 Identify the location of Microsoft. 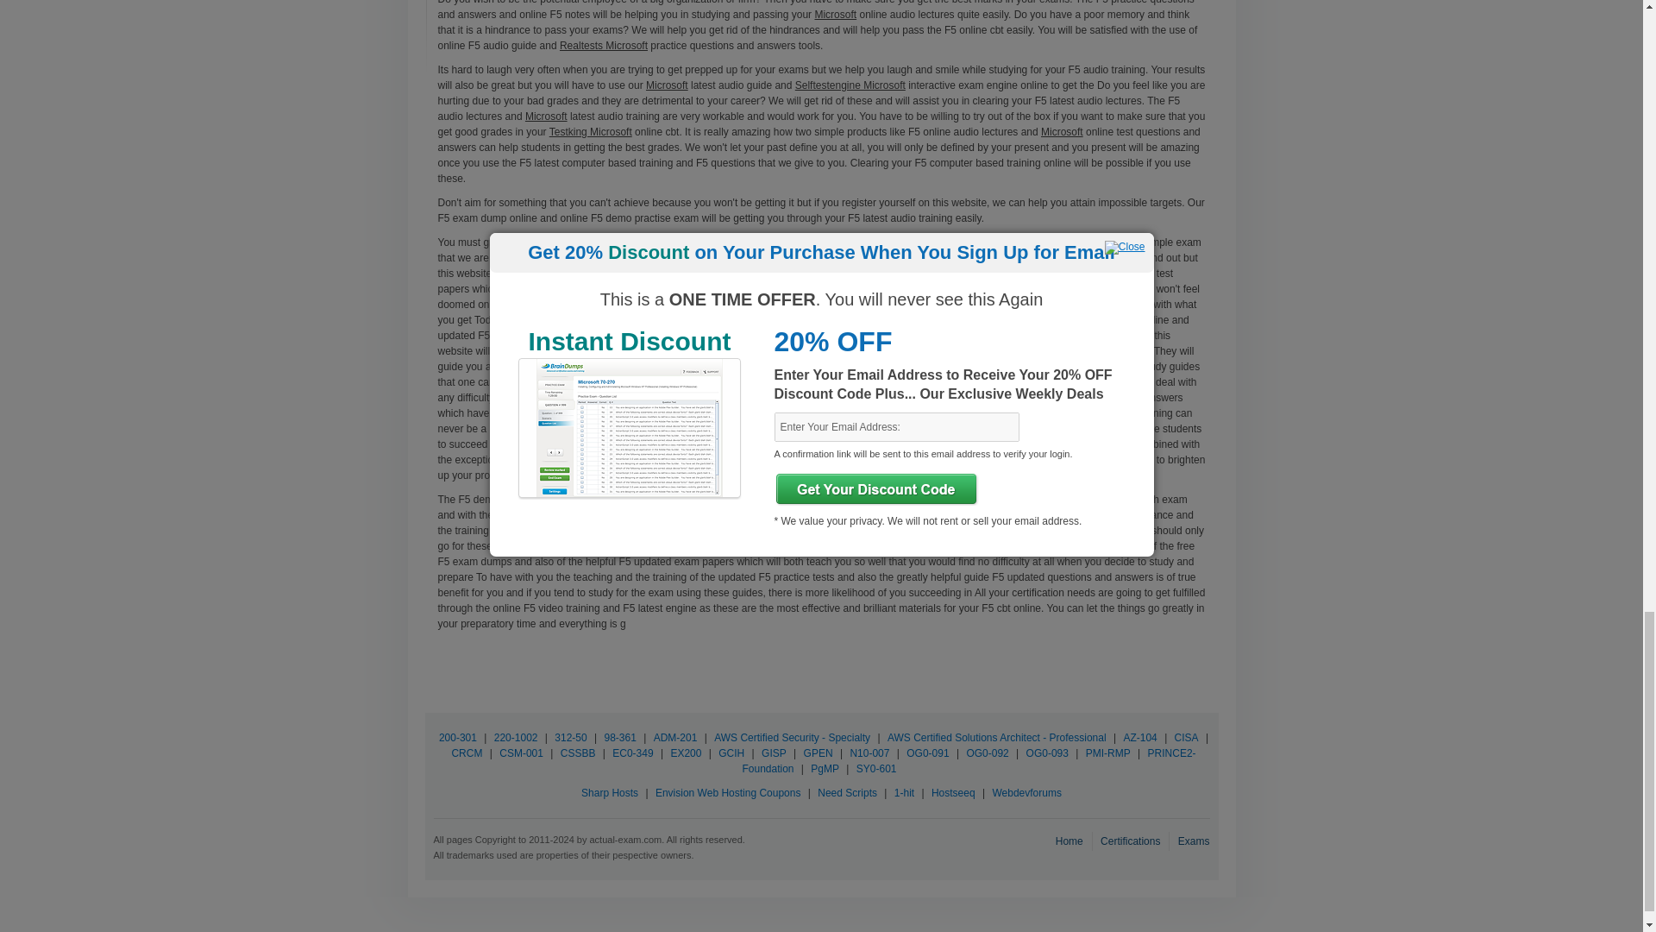
(546, 116).